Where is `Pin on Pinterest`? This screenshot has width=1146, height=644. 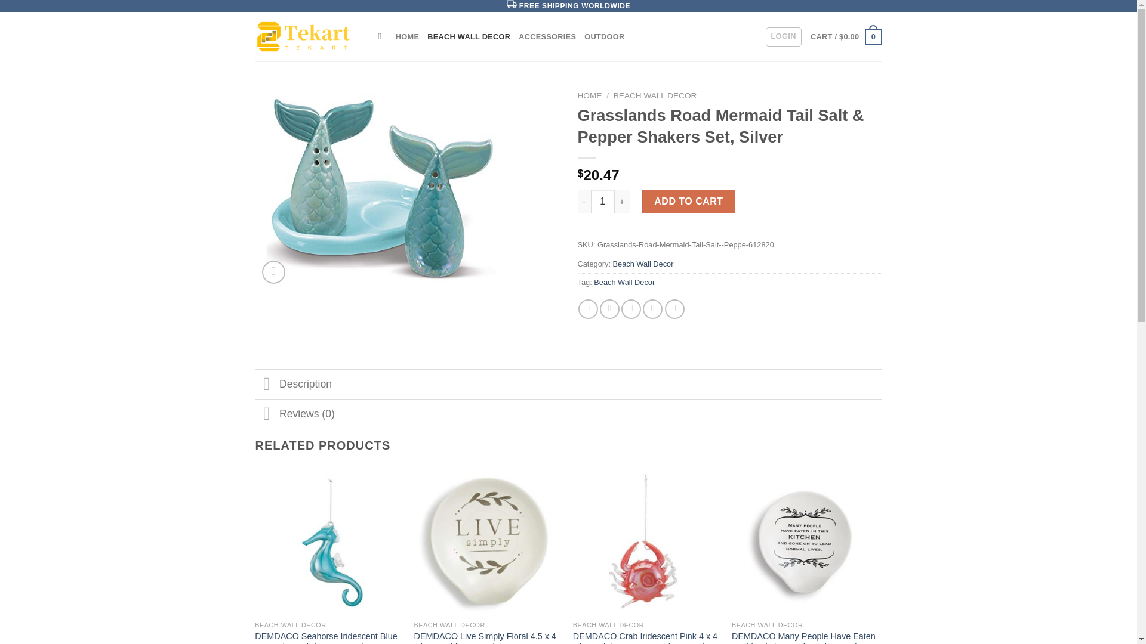
Pin on Pinterest is located at coordinates (652, 309).